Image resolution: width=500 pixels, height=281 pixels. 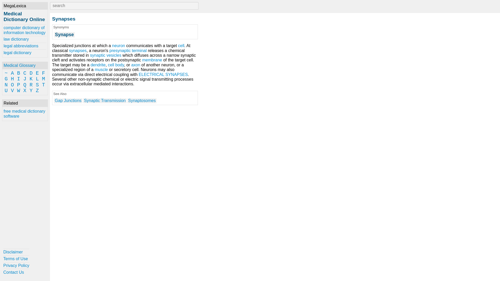 I want to click on Contact Us, so click(x=16, y=272).